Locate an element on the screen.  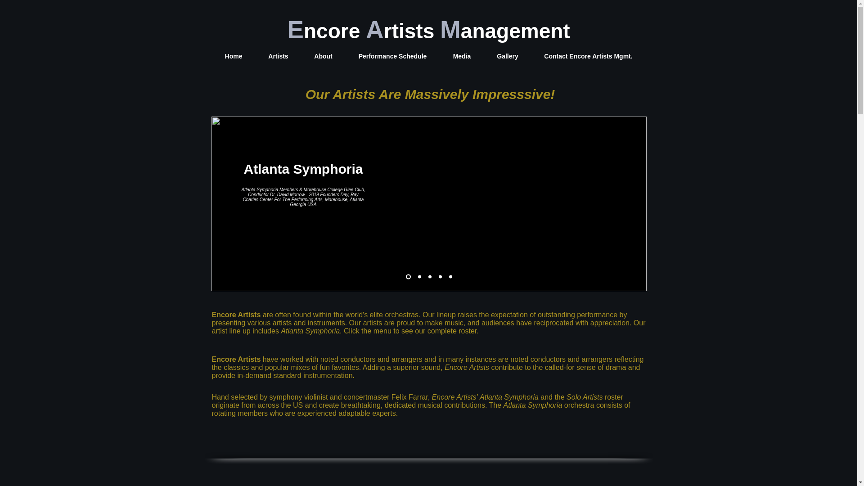
ncore is located at coordinates (332, 31).